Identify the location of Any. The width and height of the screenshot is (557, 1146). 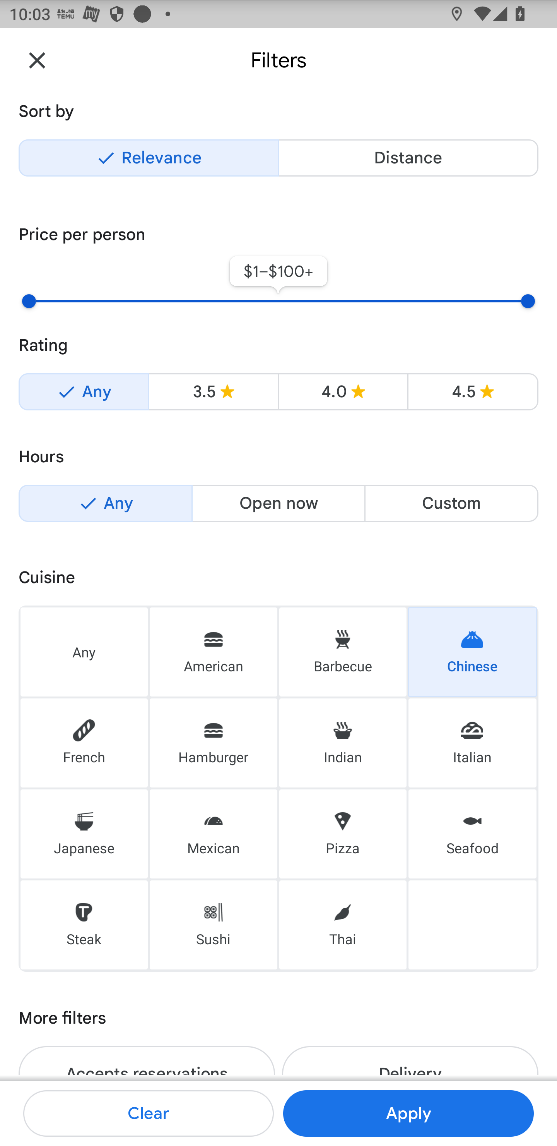
(105, 503).